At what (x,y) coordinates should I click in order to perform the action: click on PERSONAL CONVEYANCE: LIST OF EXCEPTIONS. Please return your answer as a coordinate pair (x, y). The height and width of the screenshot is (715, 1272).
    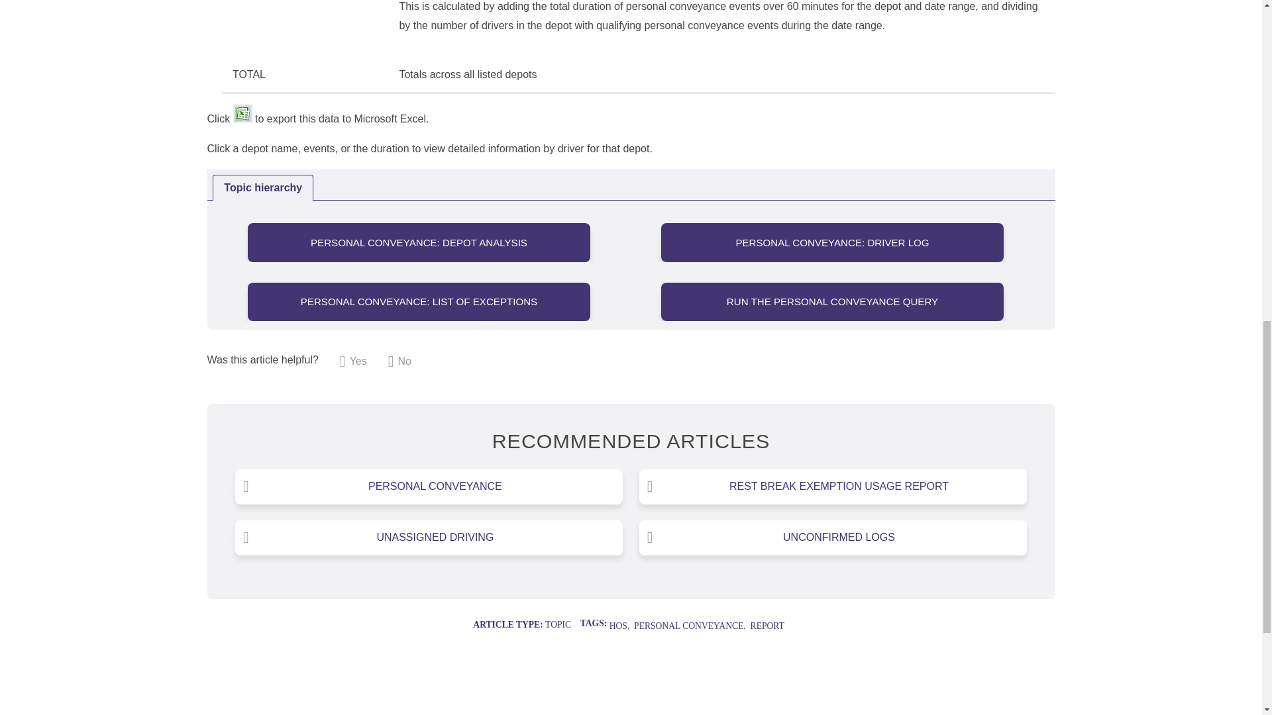
    Looking at the image, I should click on (419, 301).